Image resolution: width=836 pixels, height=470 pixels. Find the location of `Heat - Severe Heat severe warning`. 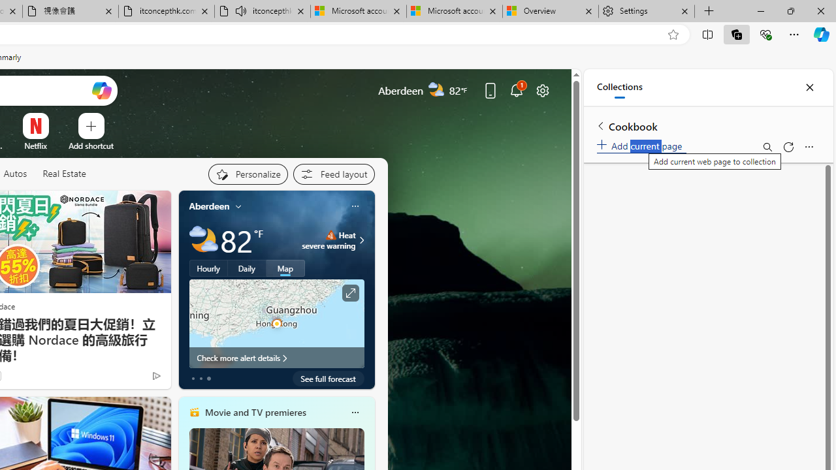

Heat - Severe Heat severe warning is located at coordinates (329, 240).